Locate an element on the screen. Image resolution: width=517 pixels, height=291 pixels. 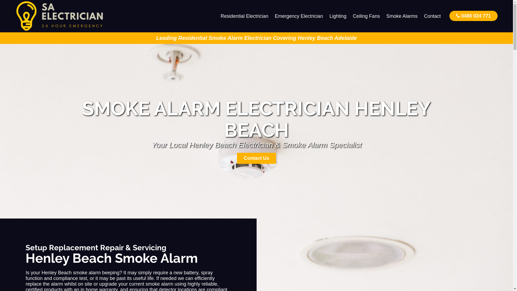
Contact Us is located at coordinates (256, 158).